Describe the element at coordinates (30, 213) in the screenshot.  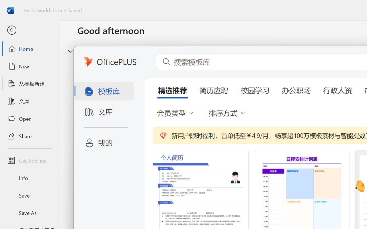
I see `Save As` at that location.